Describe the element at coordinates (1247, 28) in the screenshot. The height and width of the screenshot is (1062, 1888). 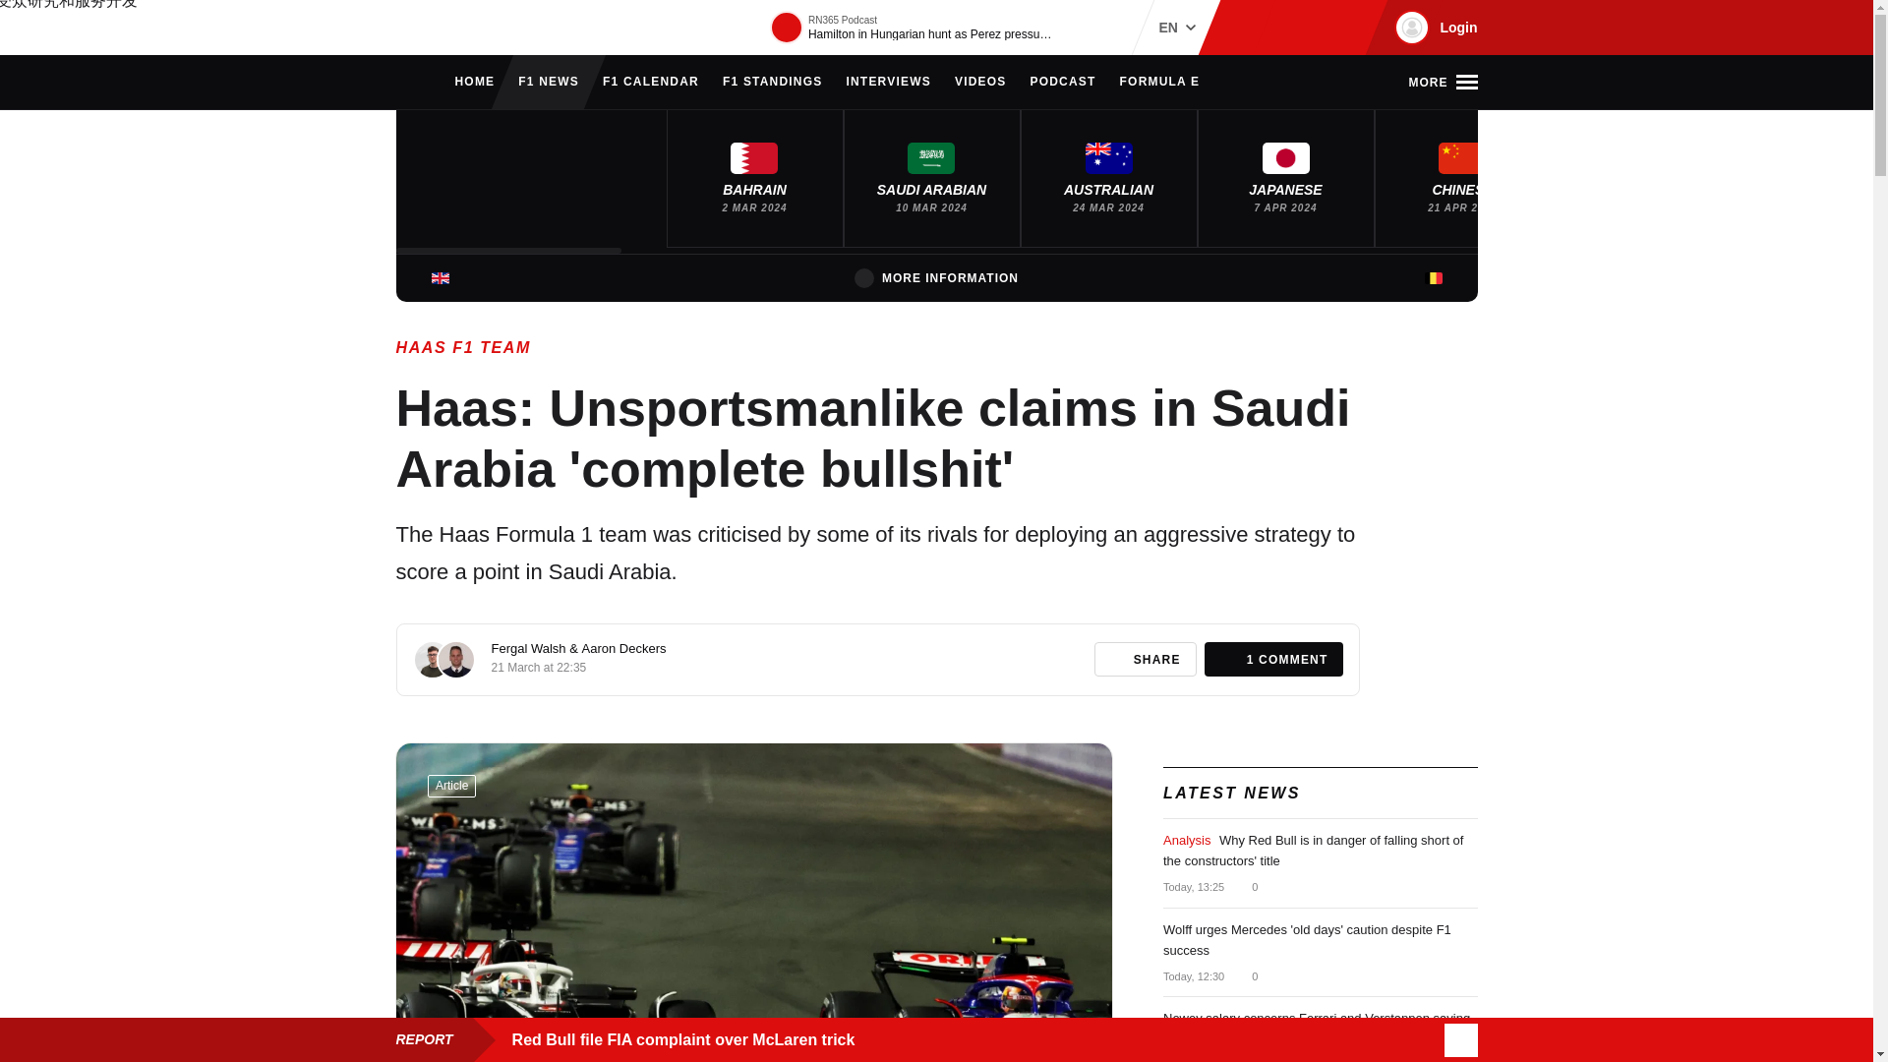
I see `RacingNews365 on Instagram` at that location.